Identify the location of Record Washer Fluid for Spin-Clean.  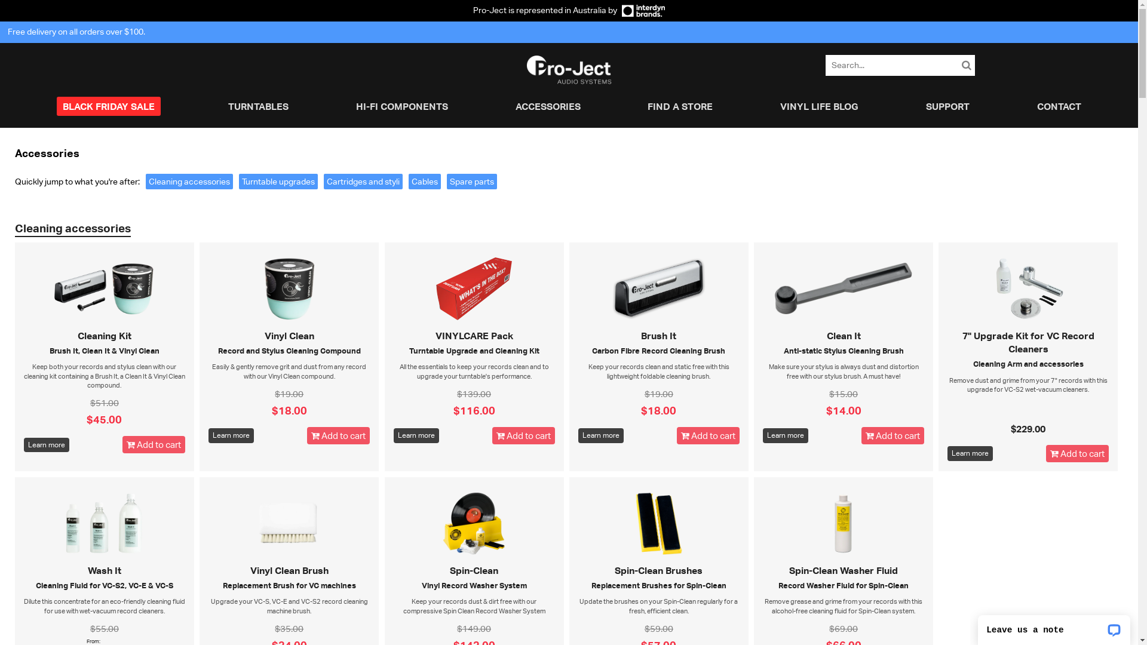
(844, 585).